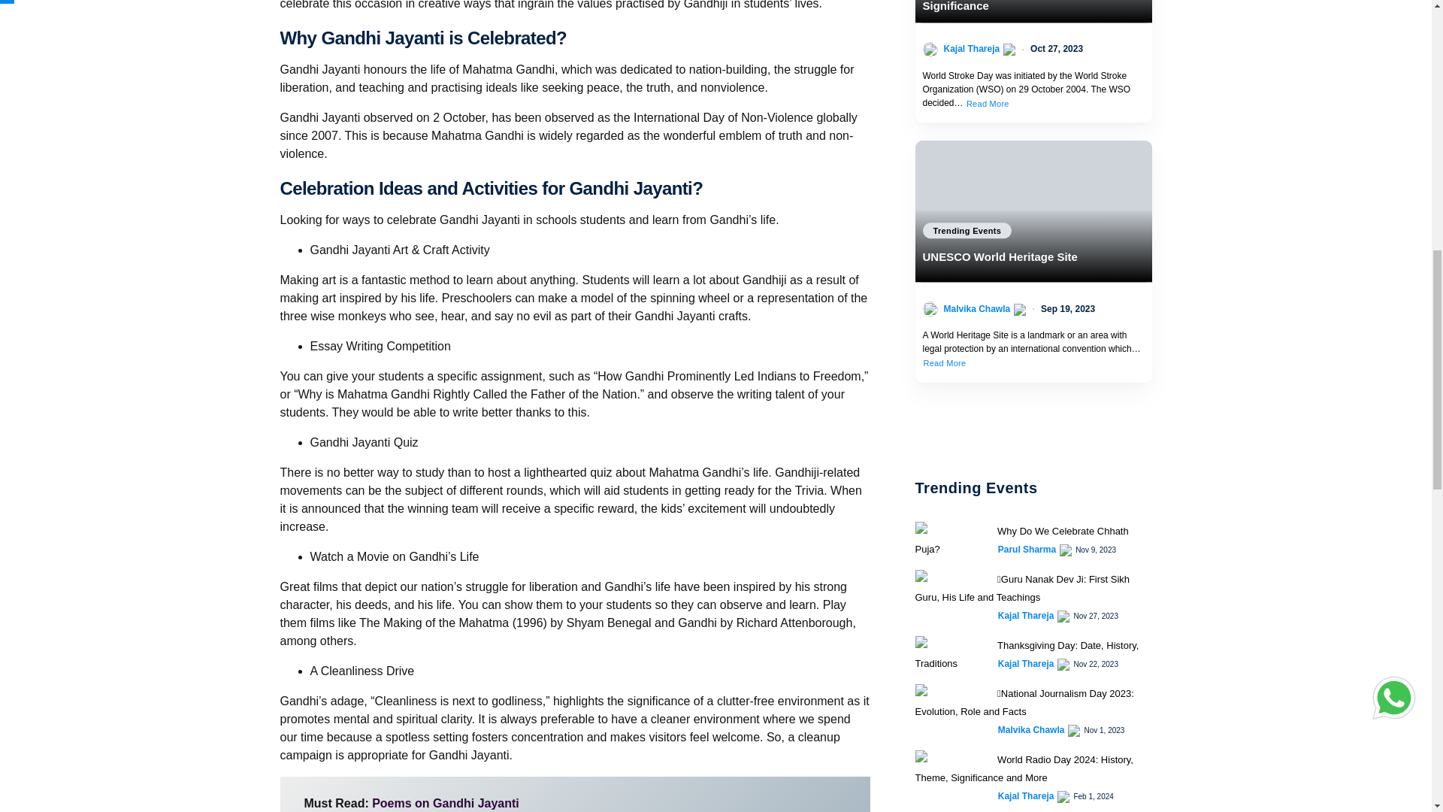 This screenshot has width=1443, height=812. What do you see at coordinates (977, 323) in the screenshot?
I see `View all posts by Malvika Chawla` at bounding box center [977, 323].